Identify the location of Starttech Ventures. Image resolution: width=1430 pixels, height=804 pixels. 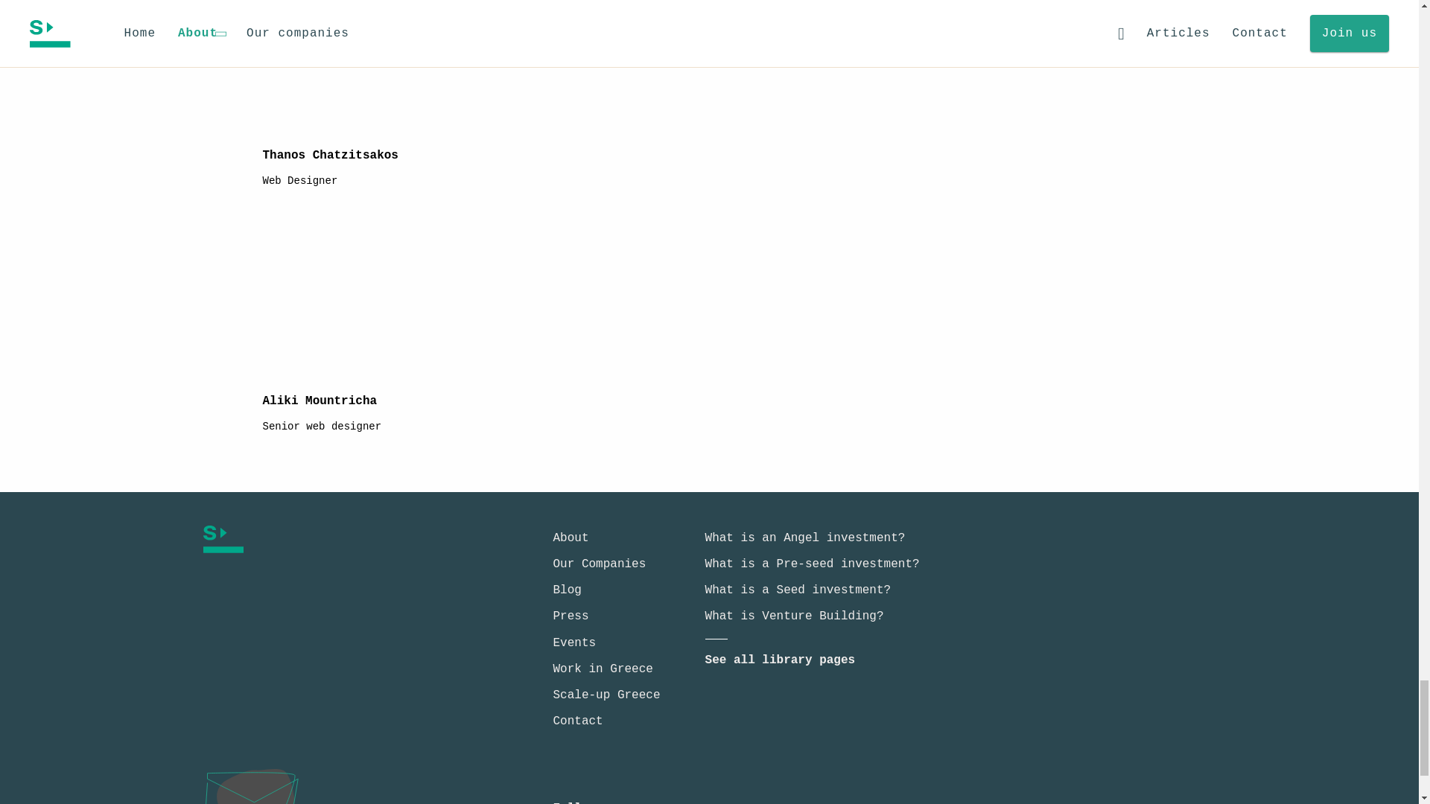
(335, 539).